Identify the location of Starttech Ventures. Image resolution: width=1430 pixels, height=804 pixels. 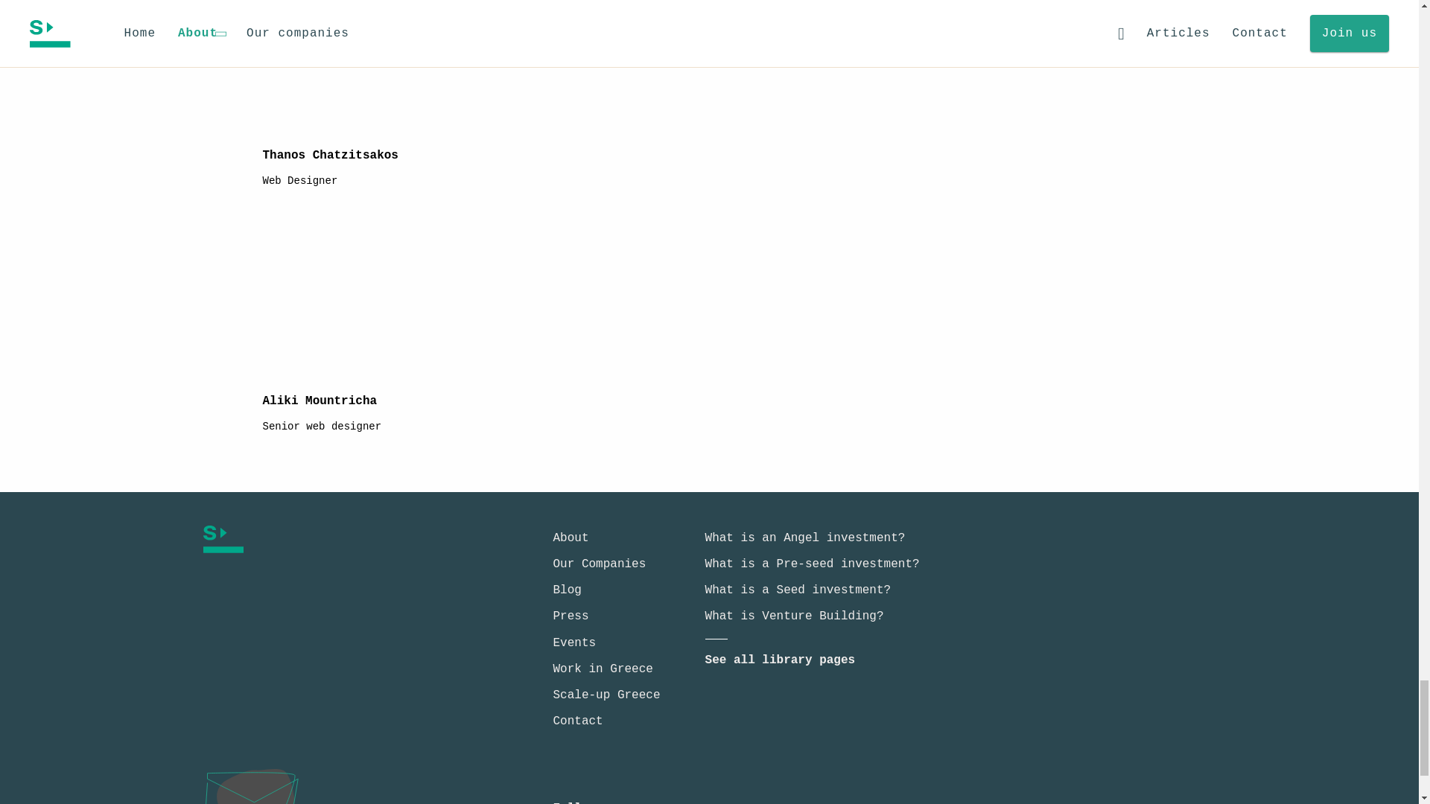
(335, 539).